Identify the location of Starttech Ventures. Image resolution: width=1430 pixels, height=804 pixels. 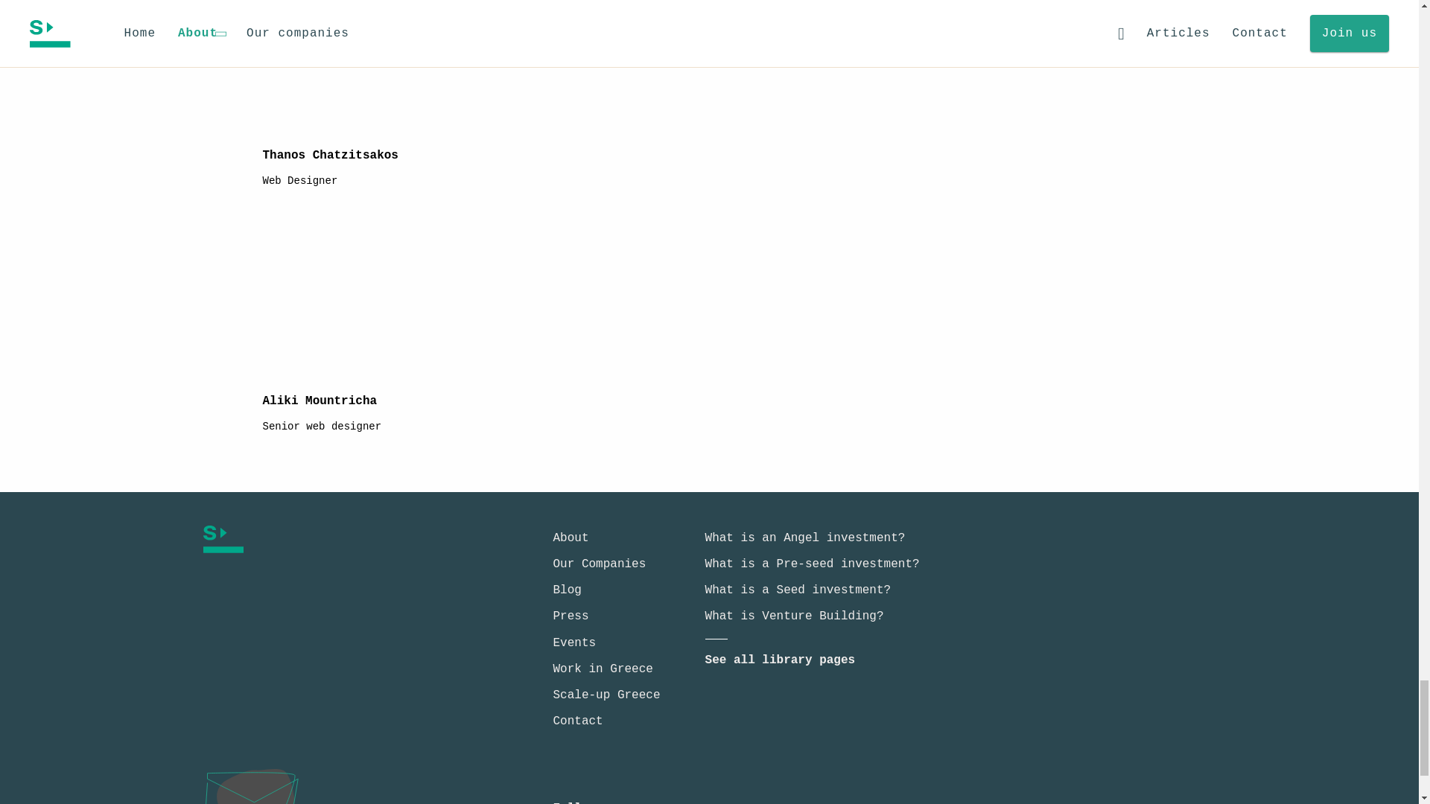
(335, 539).